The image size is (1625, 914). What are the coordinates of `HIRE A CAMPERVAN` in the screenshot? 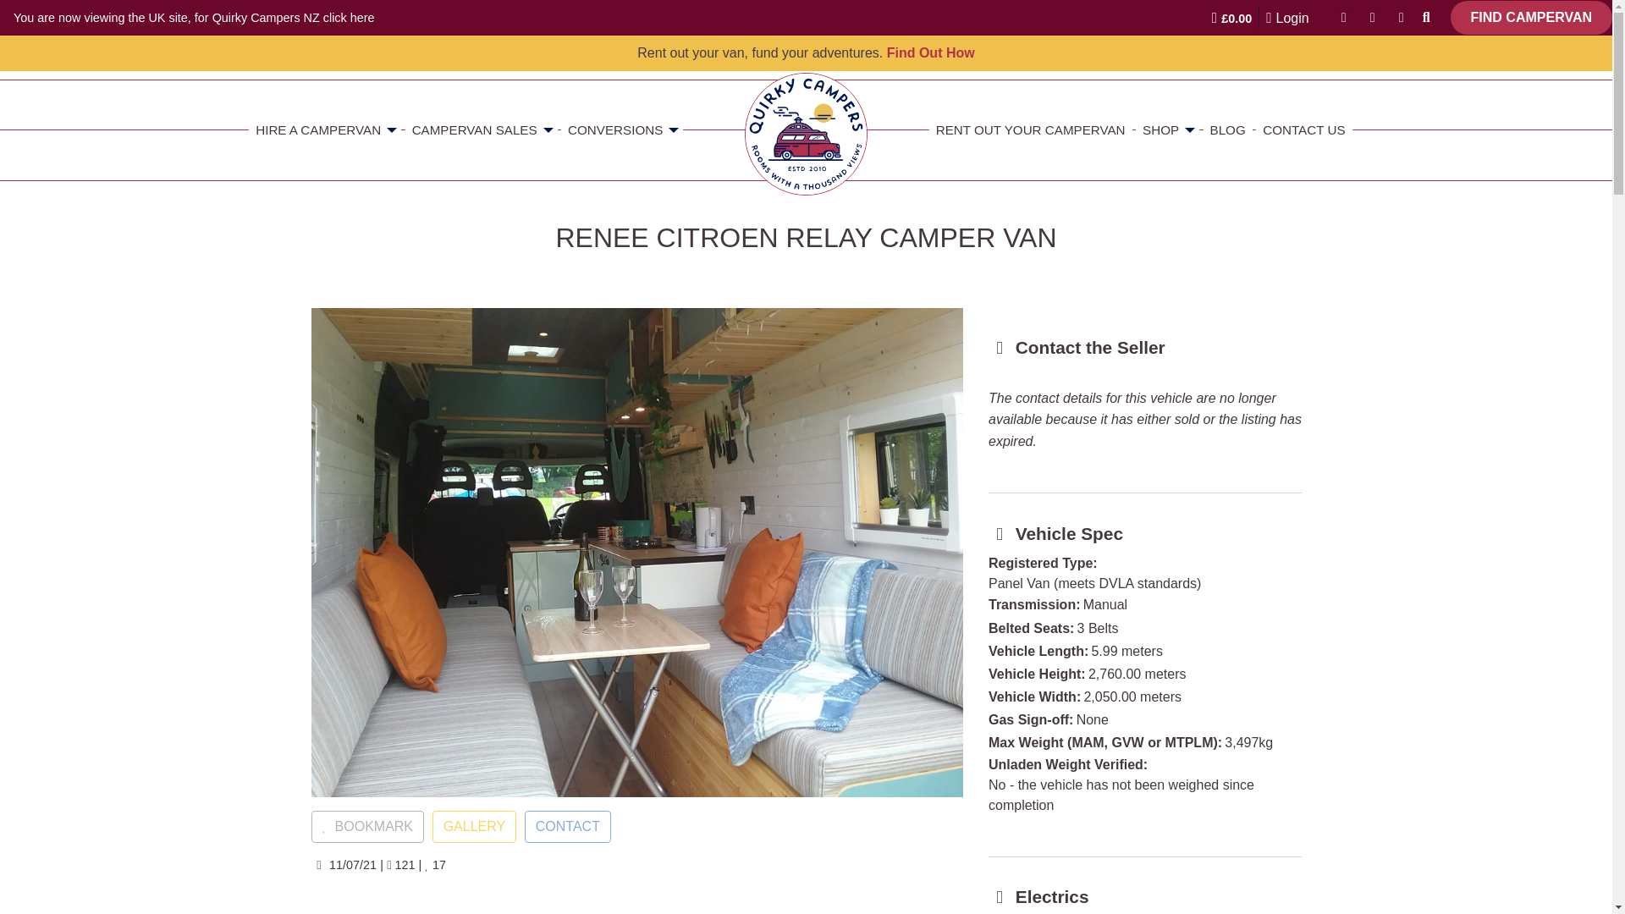 It's located at (325, 129).